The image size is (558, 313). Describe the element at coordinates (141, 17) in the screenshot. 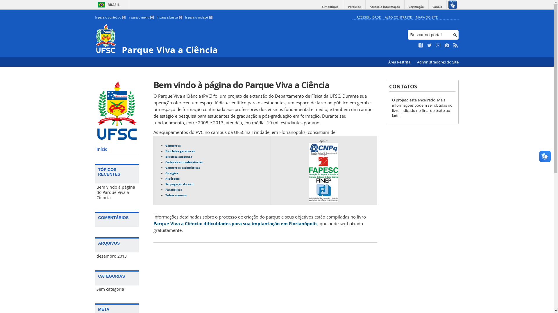

I see `Ir para o menu 2` at that location.